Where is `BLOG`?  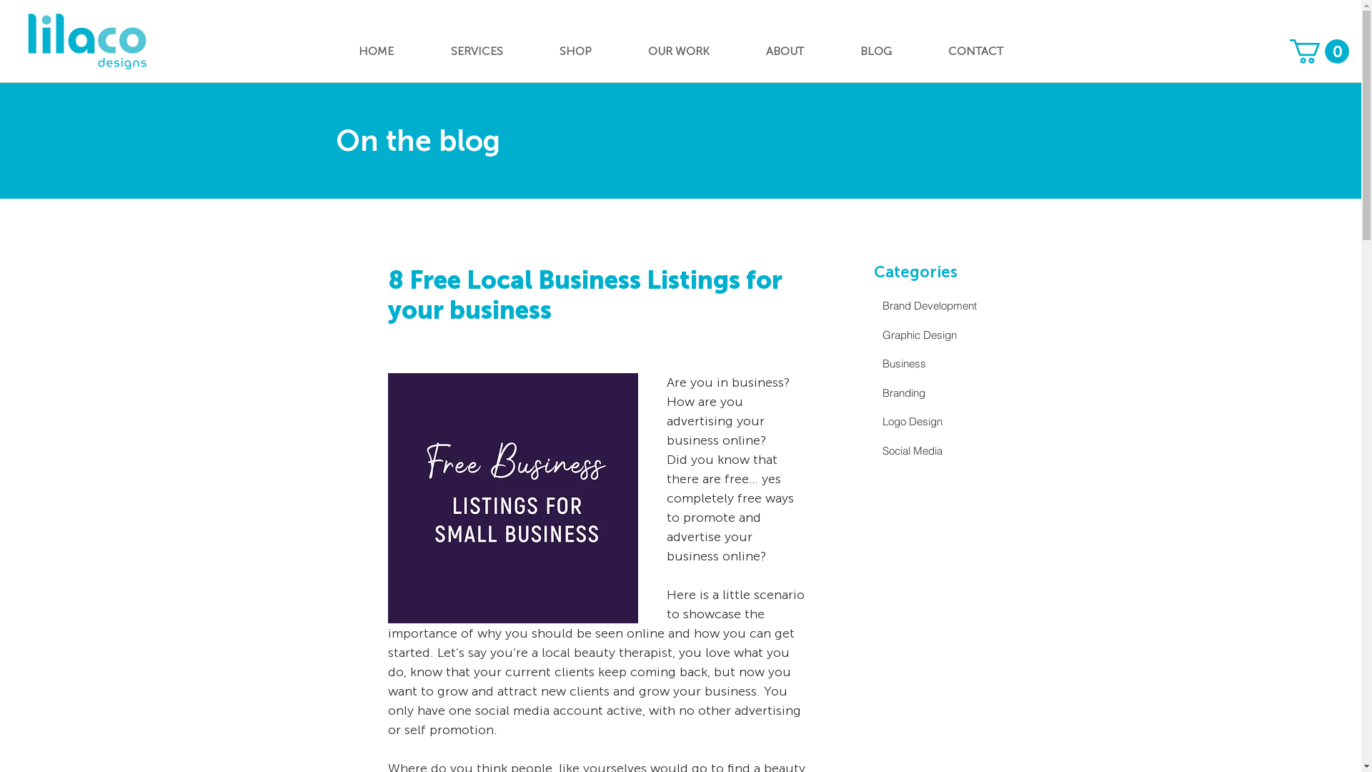
BLOG is located at coordinates (876, 51).